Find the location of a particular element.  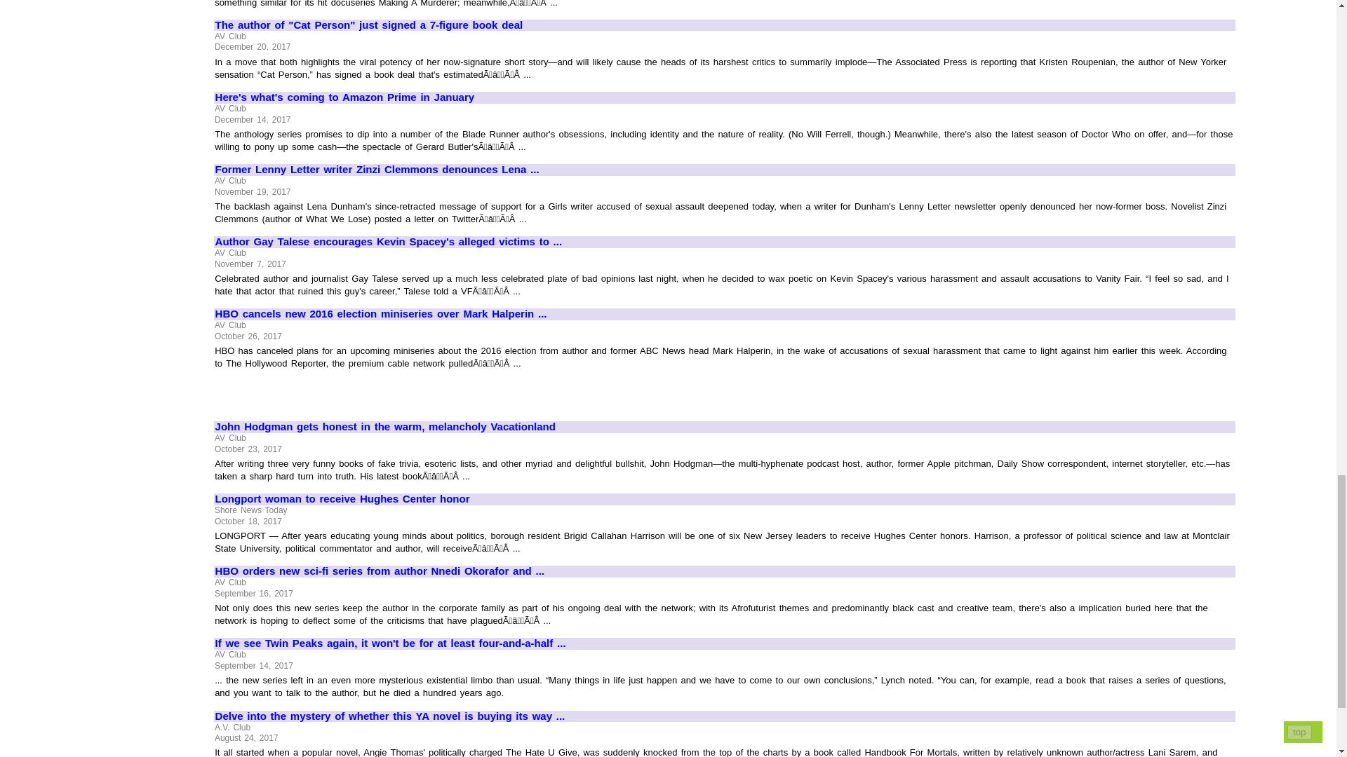

Longport woman to receive Hughes Center honor is located at coordinates (724, 499).